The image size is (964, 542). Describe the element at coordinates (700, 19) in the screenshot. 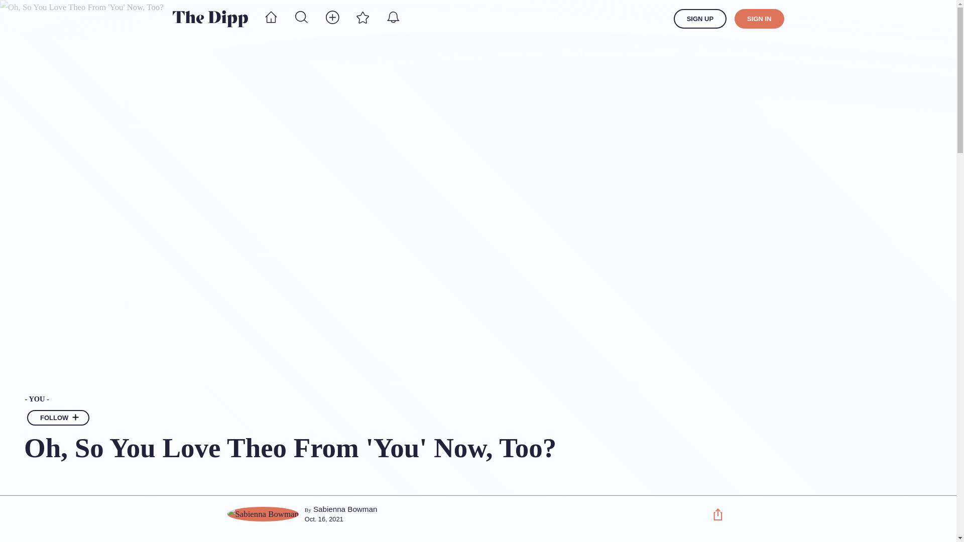

I see `SIGN UP` at that location.